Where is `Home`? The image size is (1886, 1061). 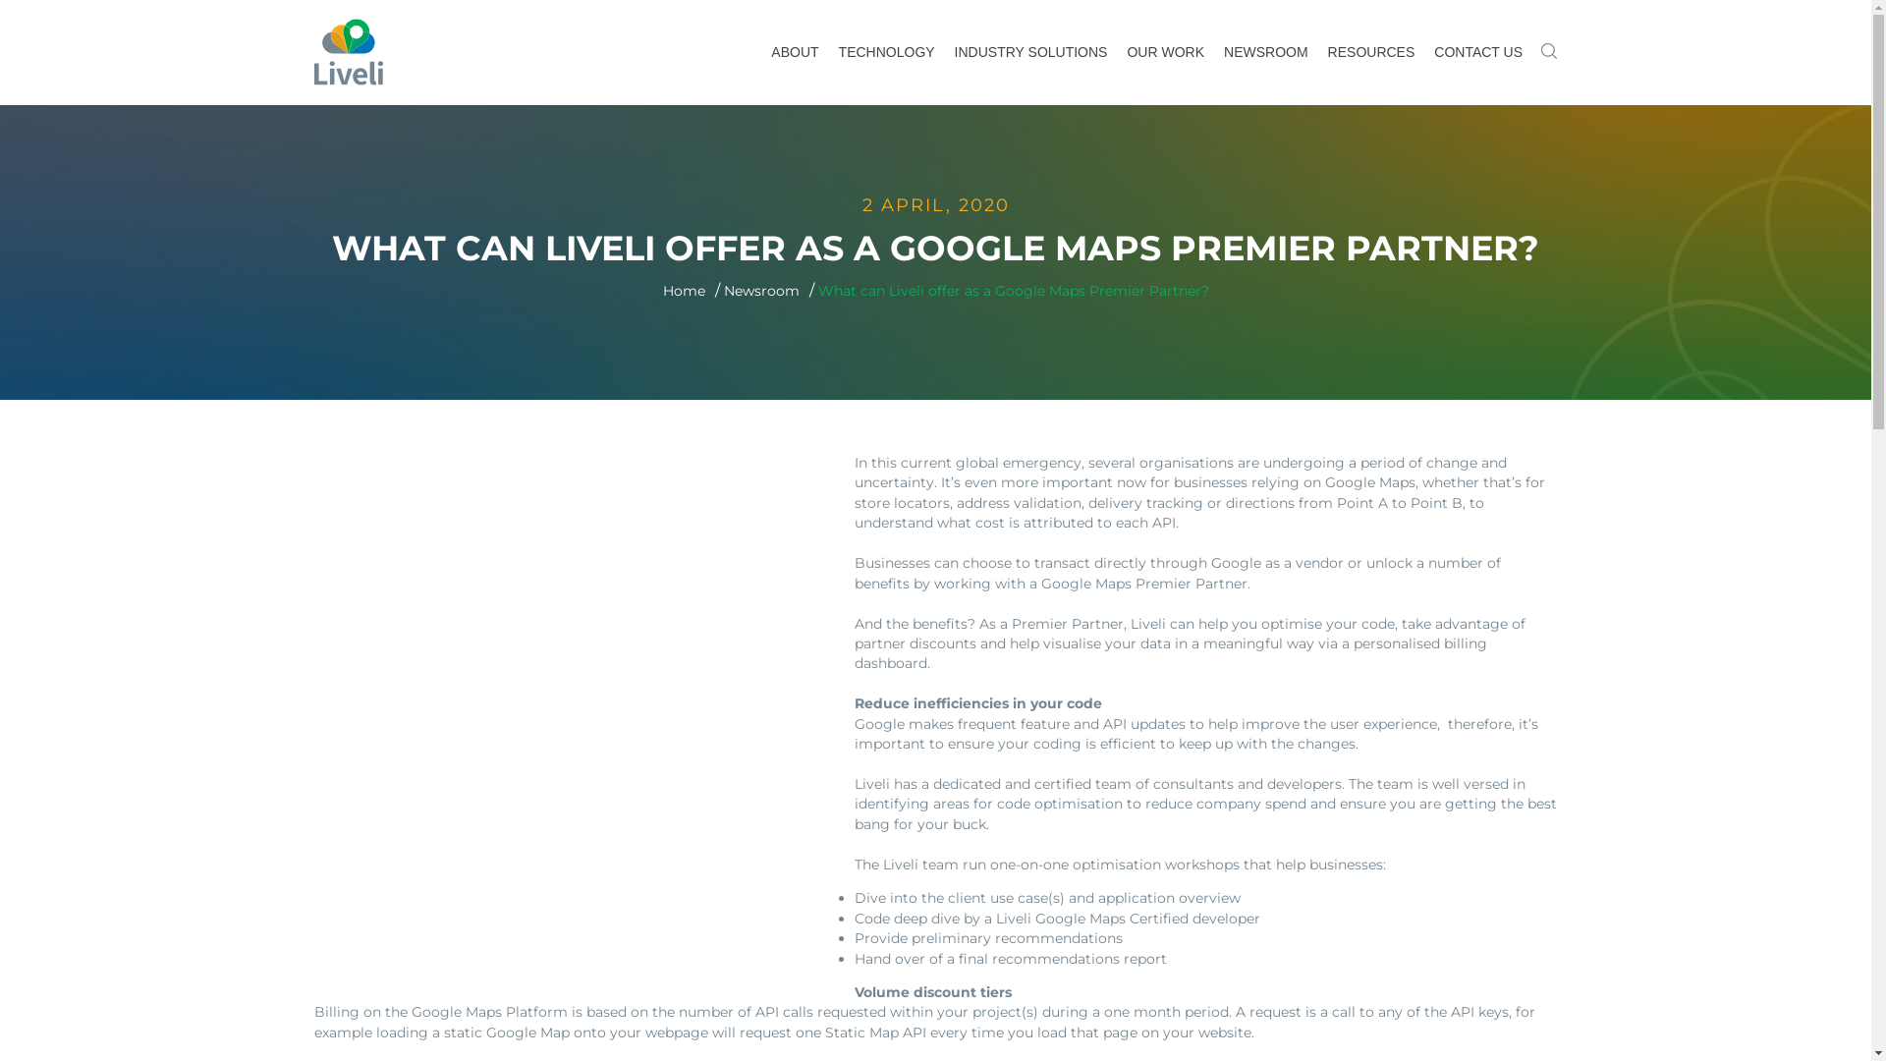 Home is located at coordinates (684, 291).